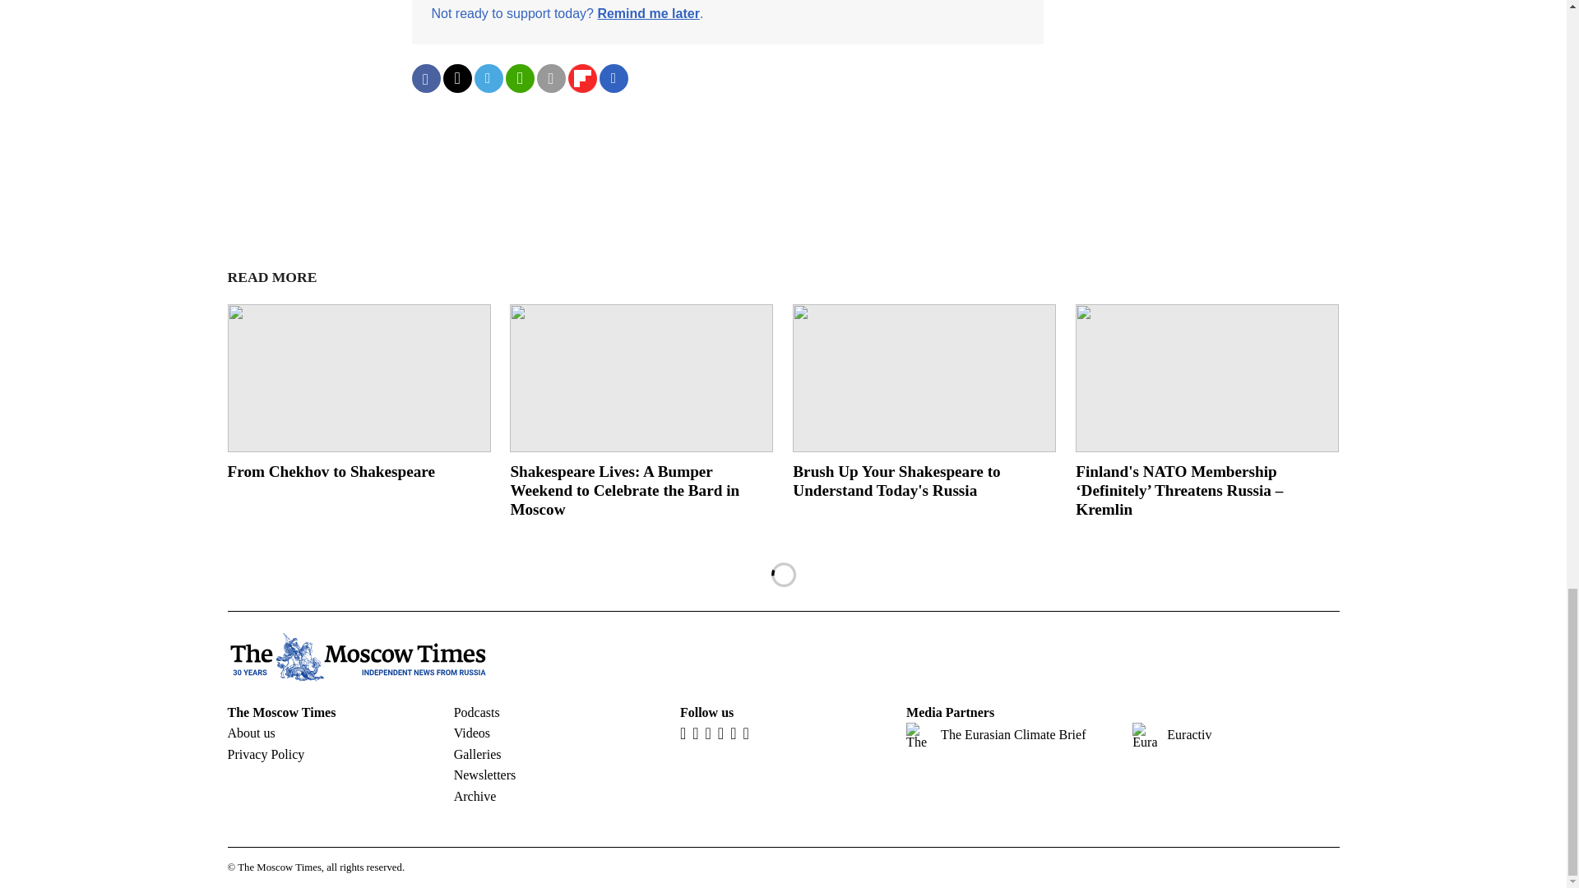  What do you see at coordinates (425, 78) in the screenshot?
I see `Share on Facebook` at bounding box center [425, 78].